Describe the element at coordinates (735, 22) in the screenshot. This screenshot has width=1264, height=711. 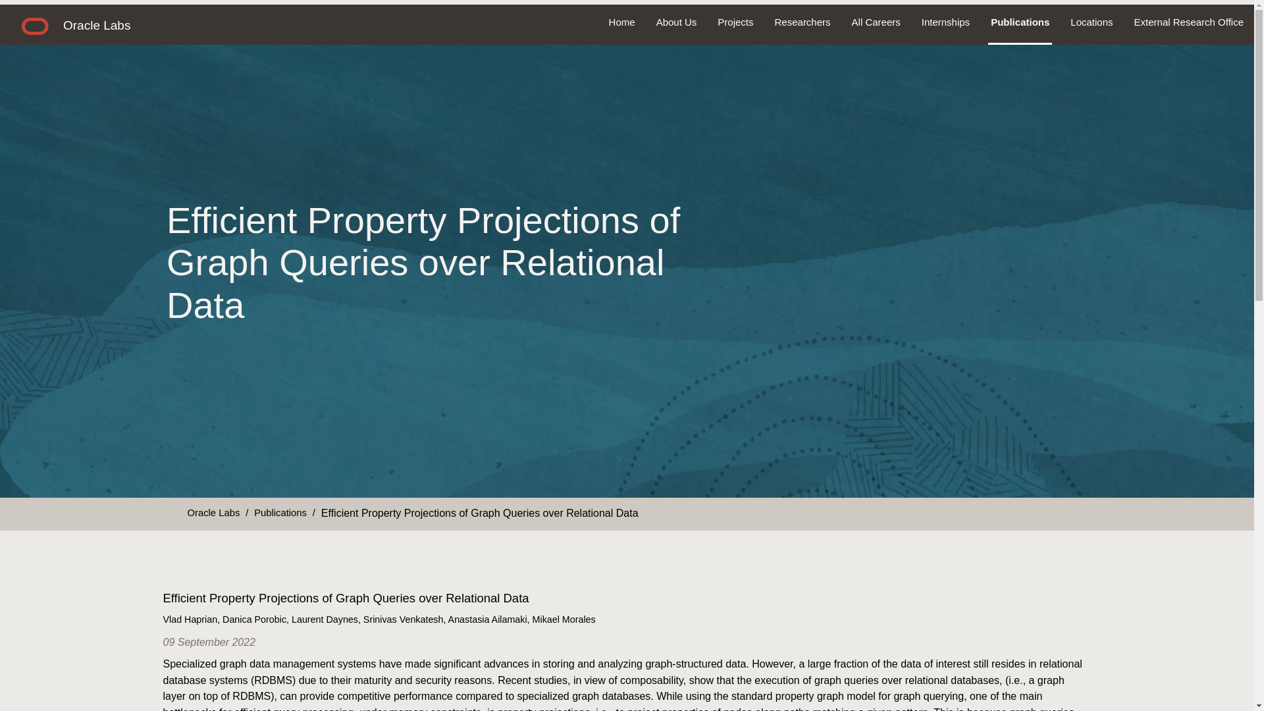
I see `Projects` at that location.